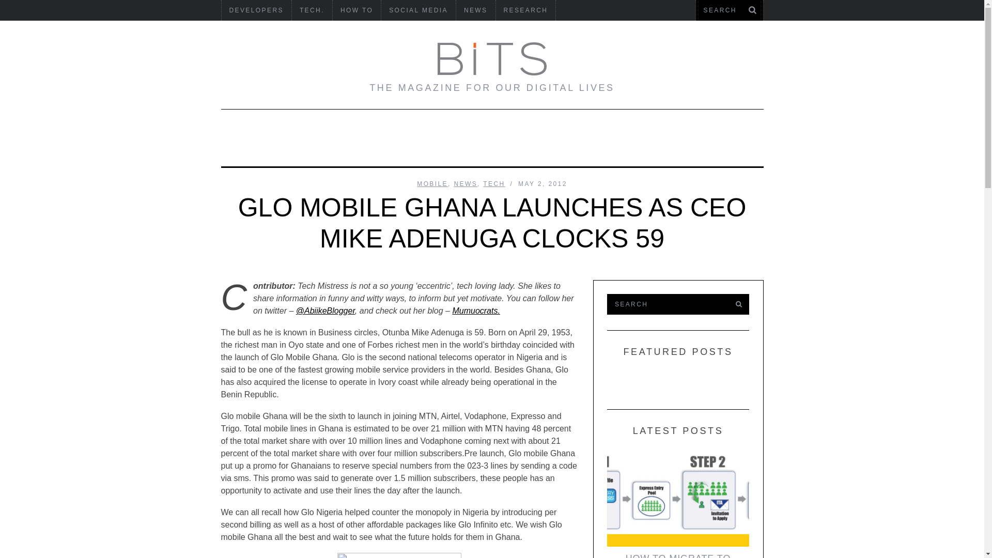 The image size is (992, 558). What do you see at coordinates (418, 10) in the screenshot?
I see `SOCIAL MEDIA` at bounding box center [418, 10].